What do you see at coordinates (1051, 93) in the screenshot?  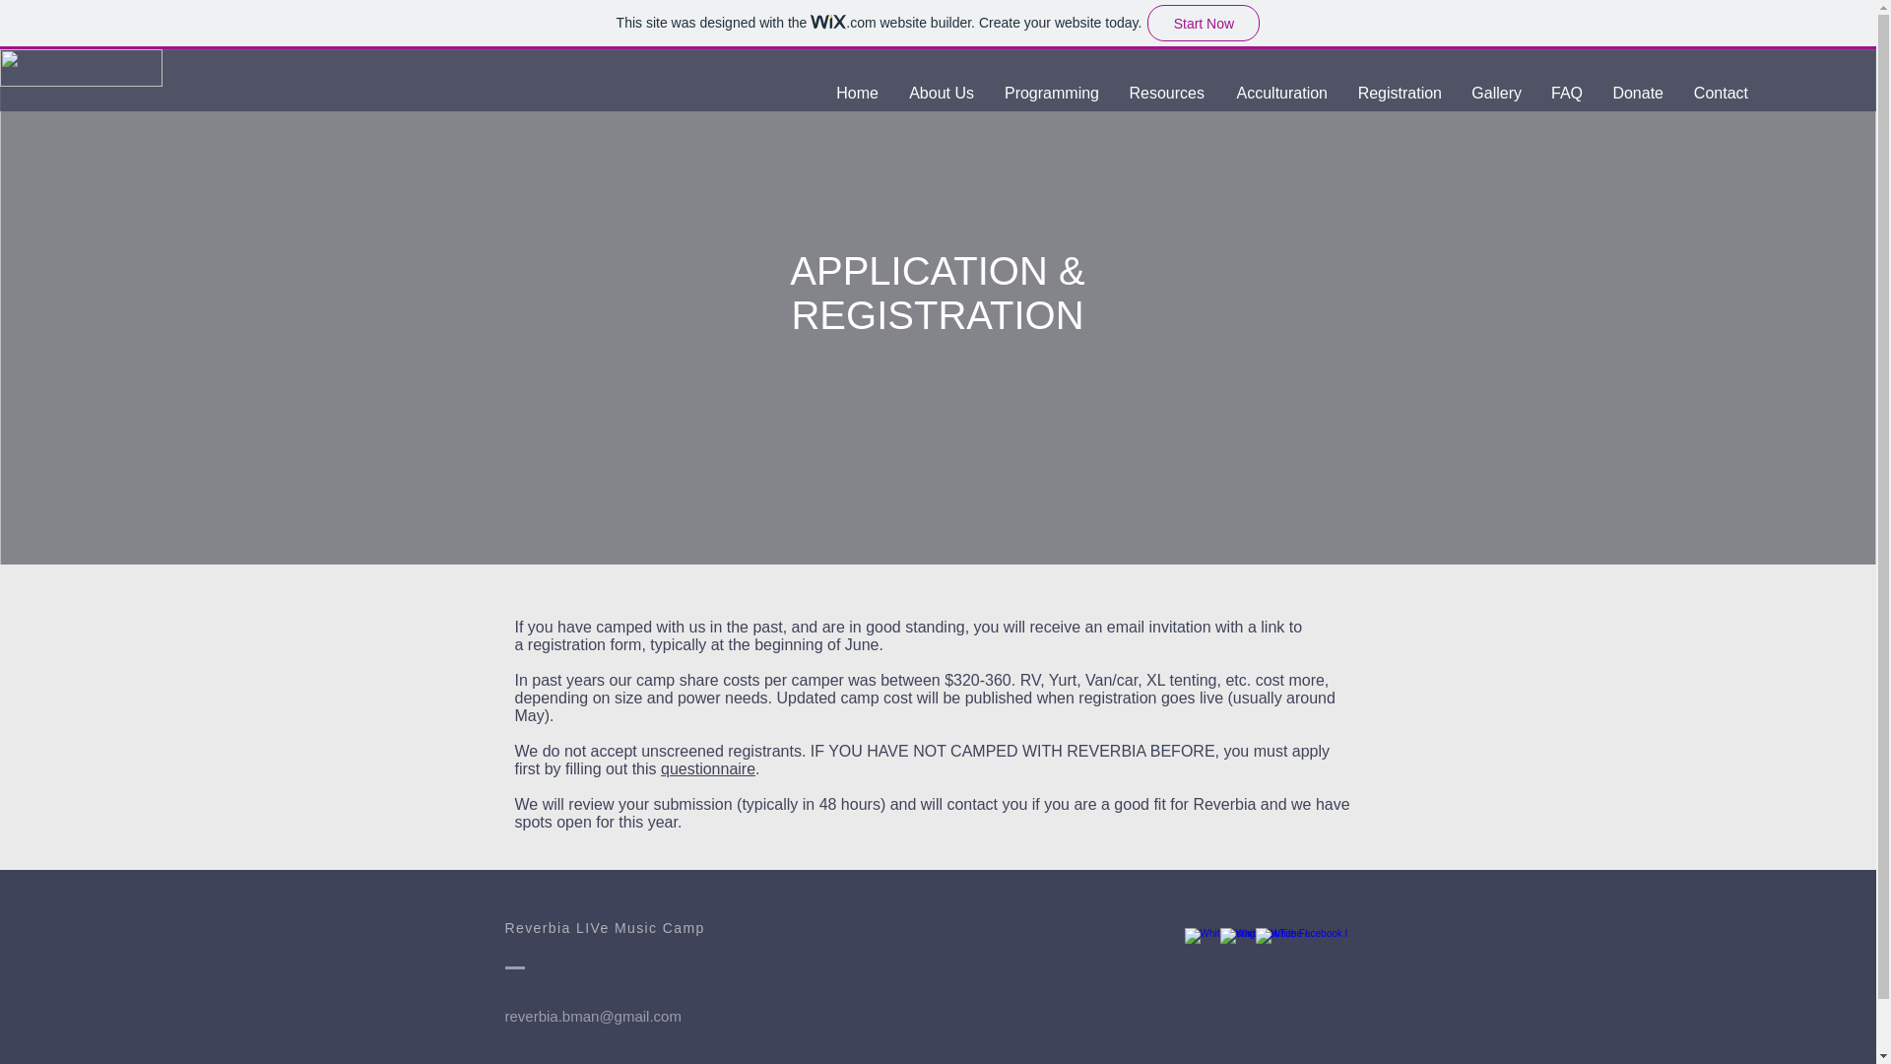 I see `Programming` at bounding box center [1051, 93].